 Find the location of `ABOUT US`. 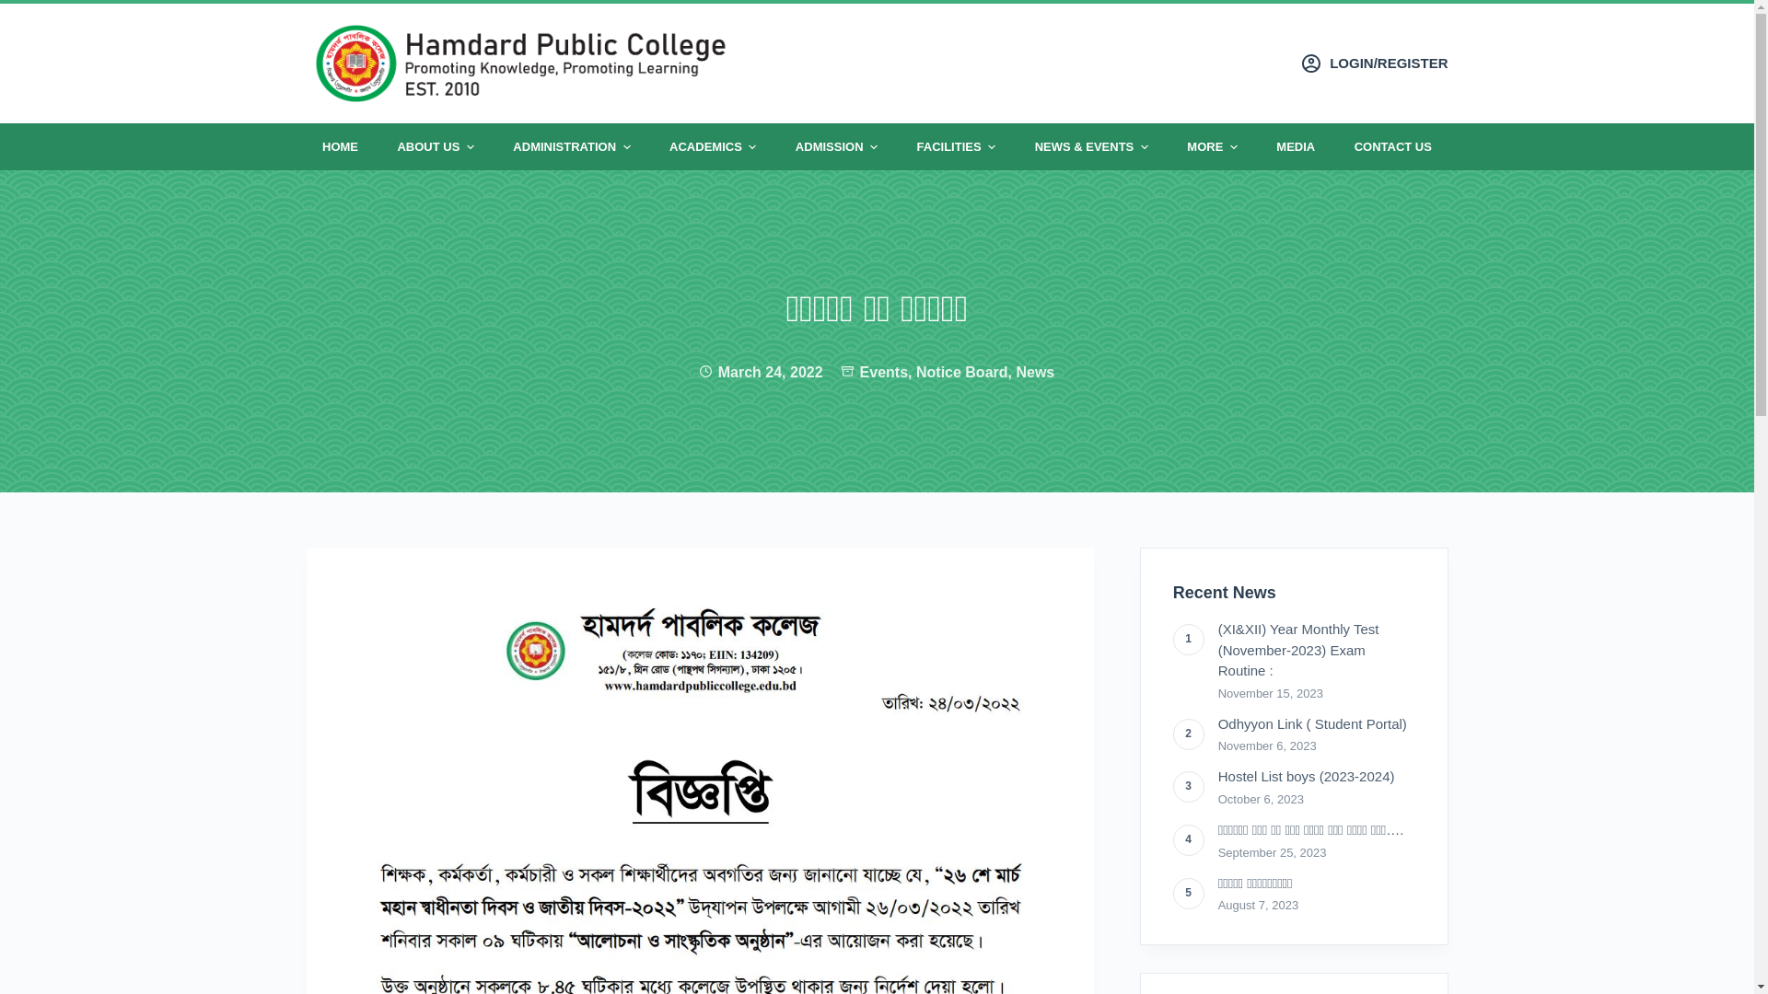

ABOUT US is located at coordinates (436, 147).